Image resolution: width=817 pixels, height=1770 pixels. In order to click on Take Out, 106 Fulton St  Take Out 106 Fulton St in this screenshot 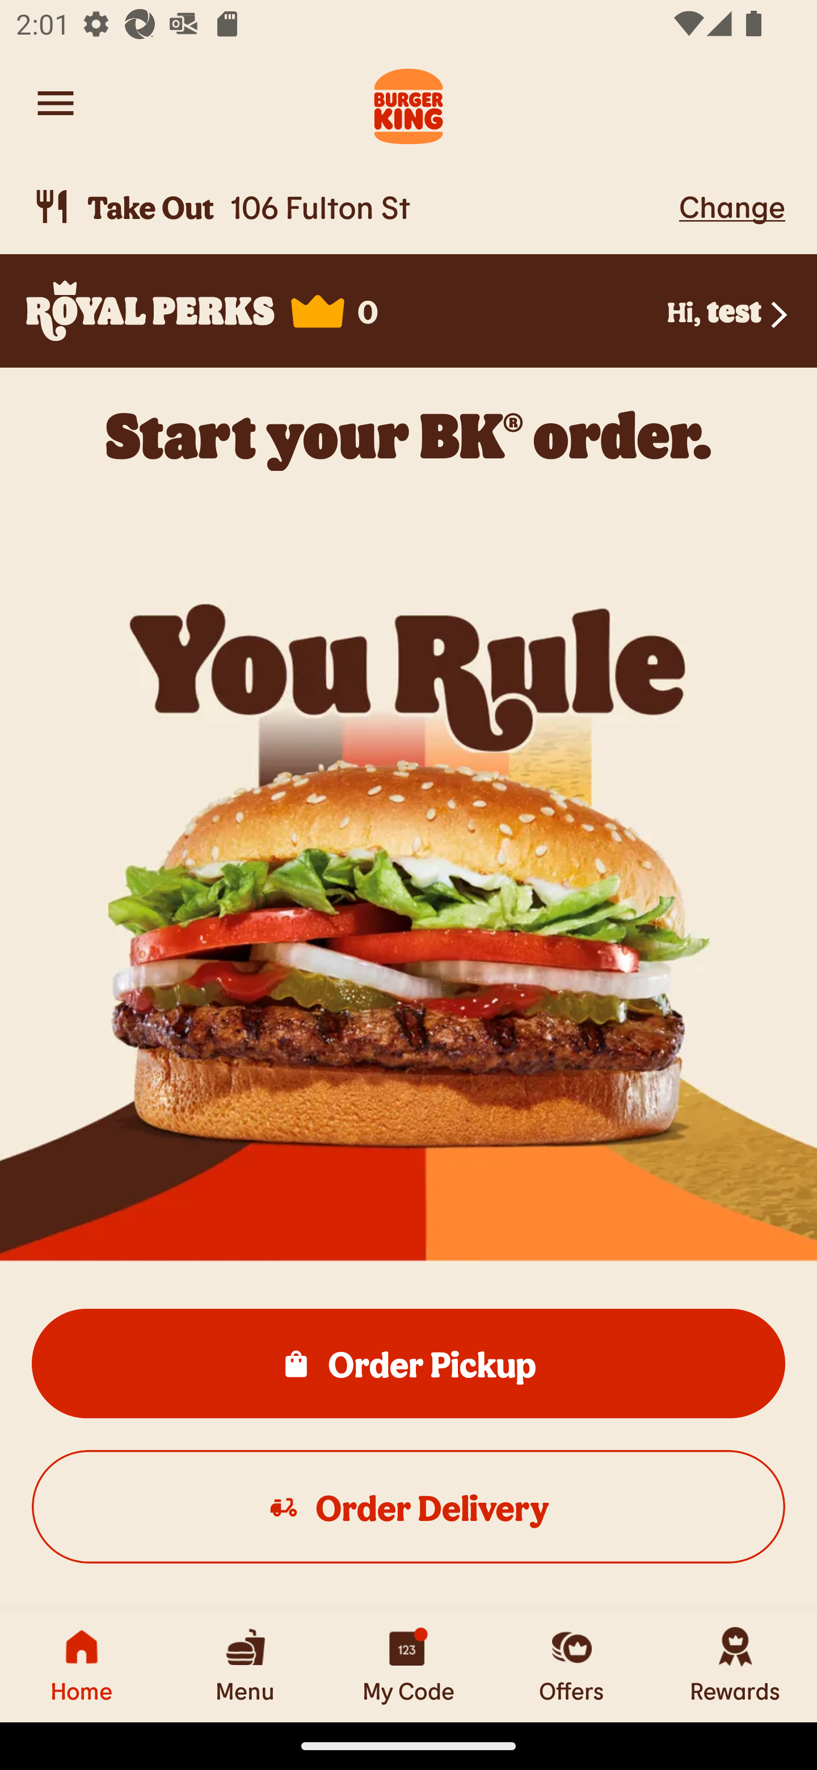, I will do `click(352, 206)`.